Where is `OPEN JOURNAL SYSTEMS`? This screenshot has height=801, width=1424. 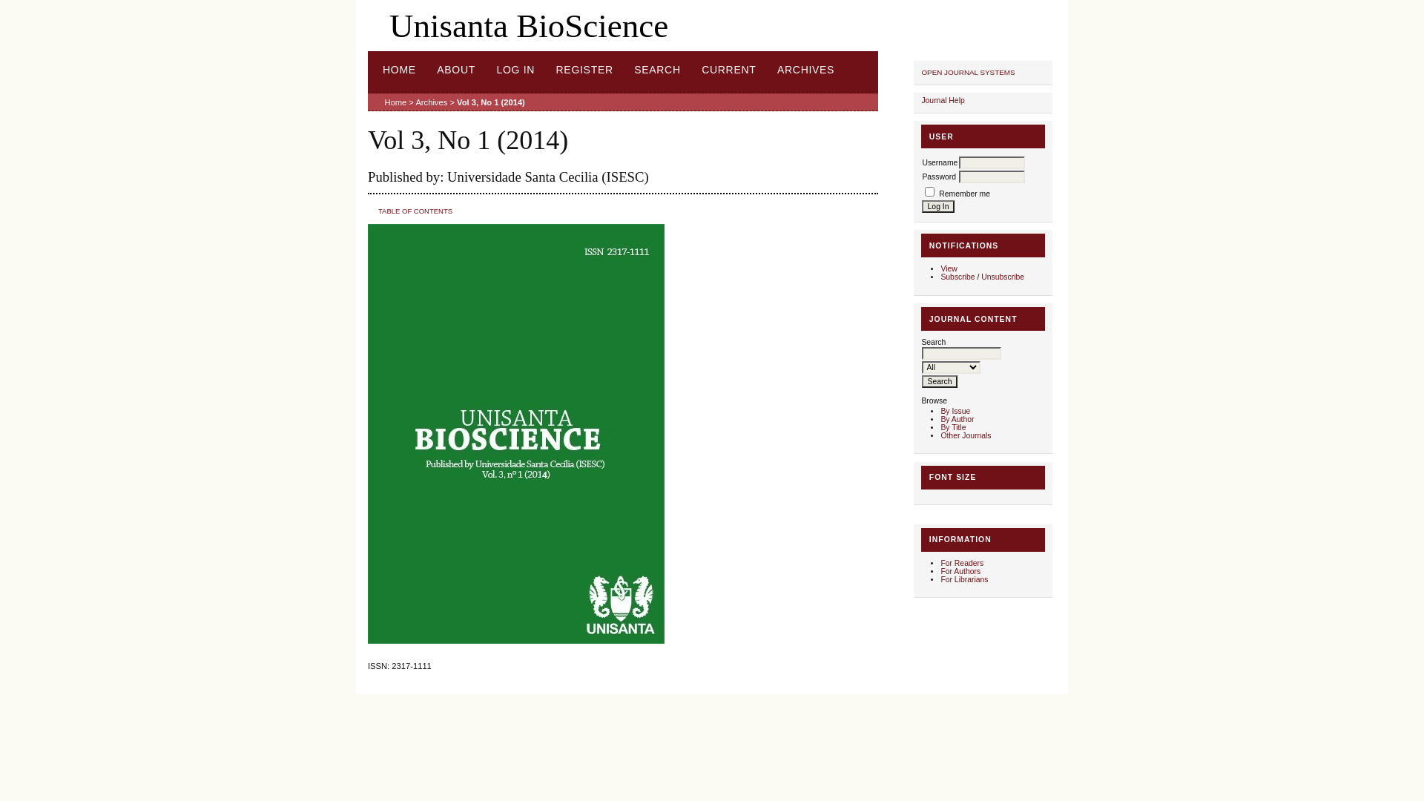 OPEN JOURNAL SYSTEMS is located at coordinates (968, 73).